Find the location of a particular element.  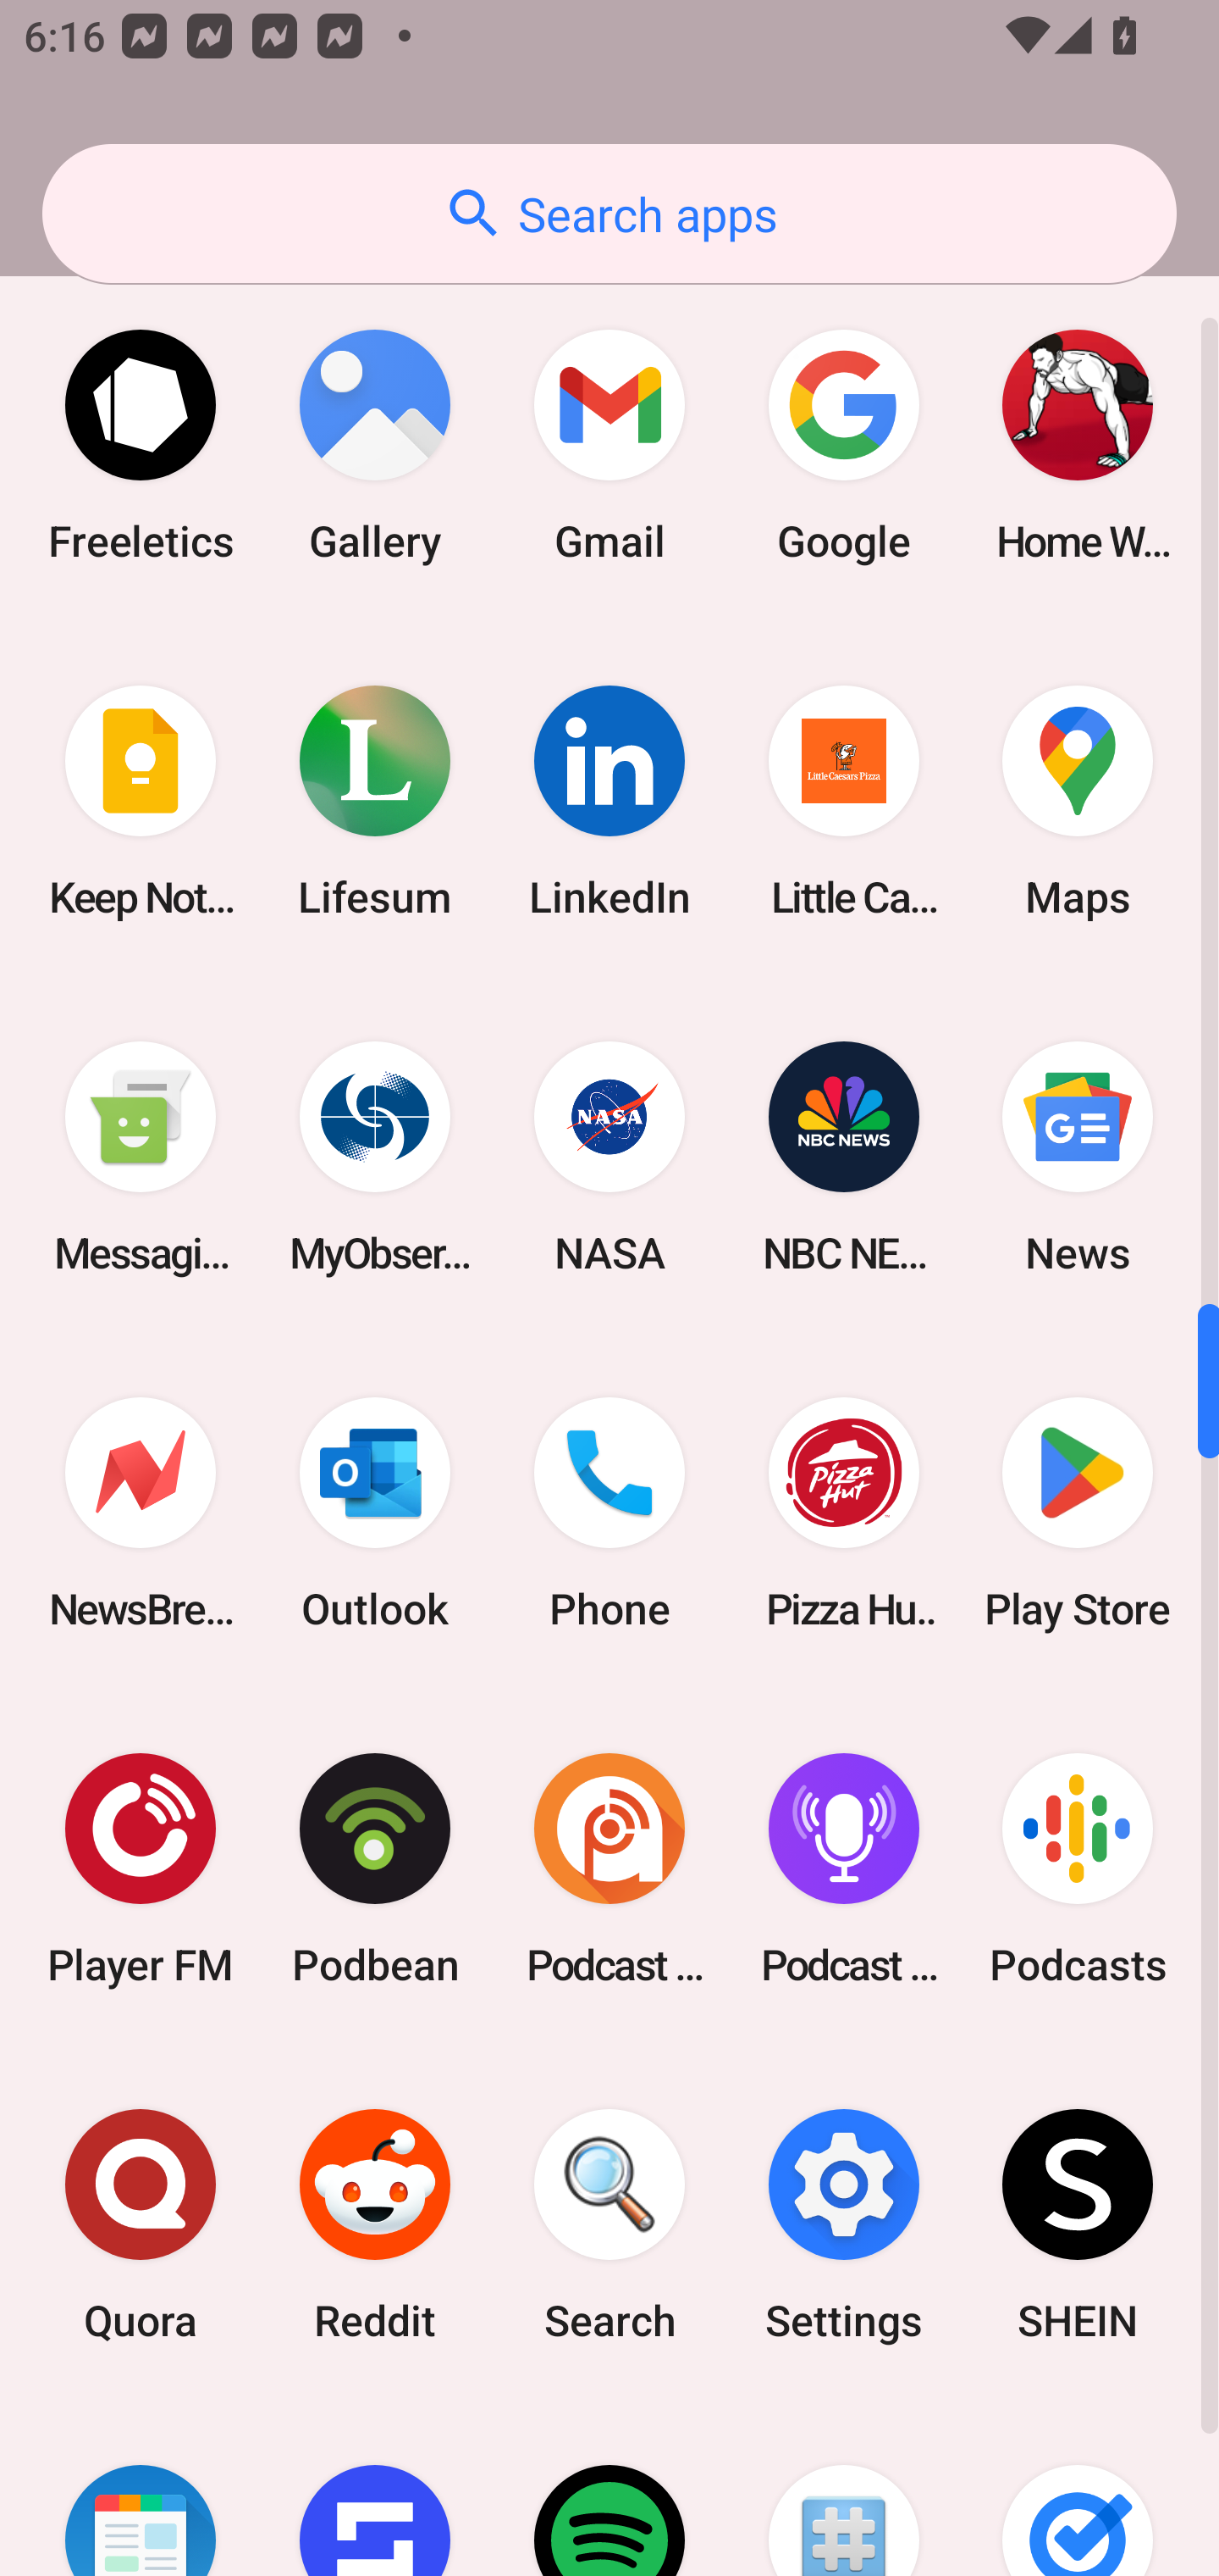

SHEIN is located at coordinates (1078, 2225).